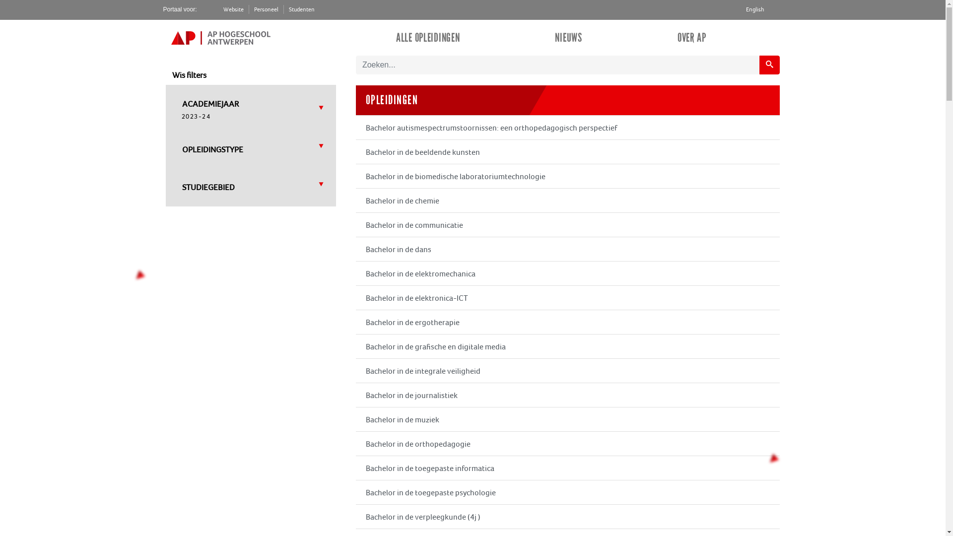 The height and width of the screenshot is (536, 953). What do you see at coordinates (212, 150) in the screenshot?
I see `OPLEIDINGSTYPE` at bounding box center [212, 150].